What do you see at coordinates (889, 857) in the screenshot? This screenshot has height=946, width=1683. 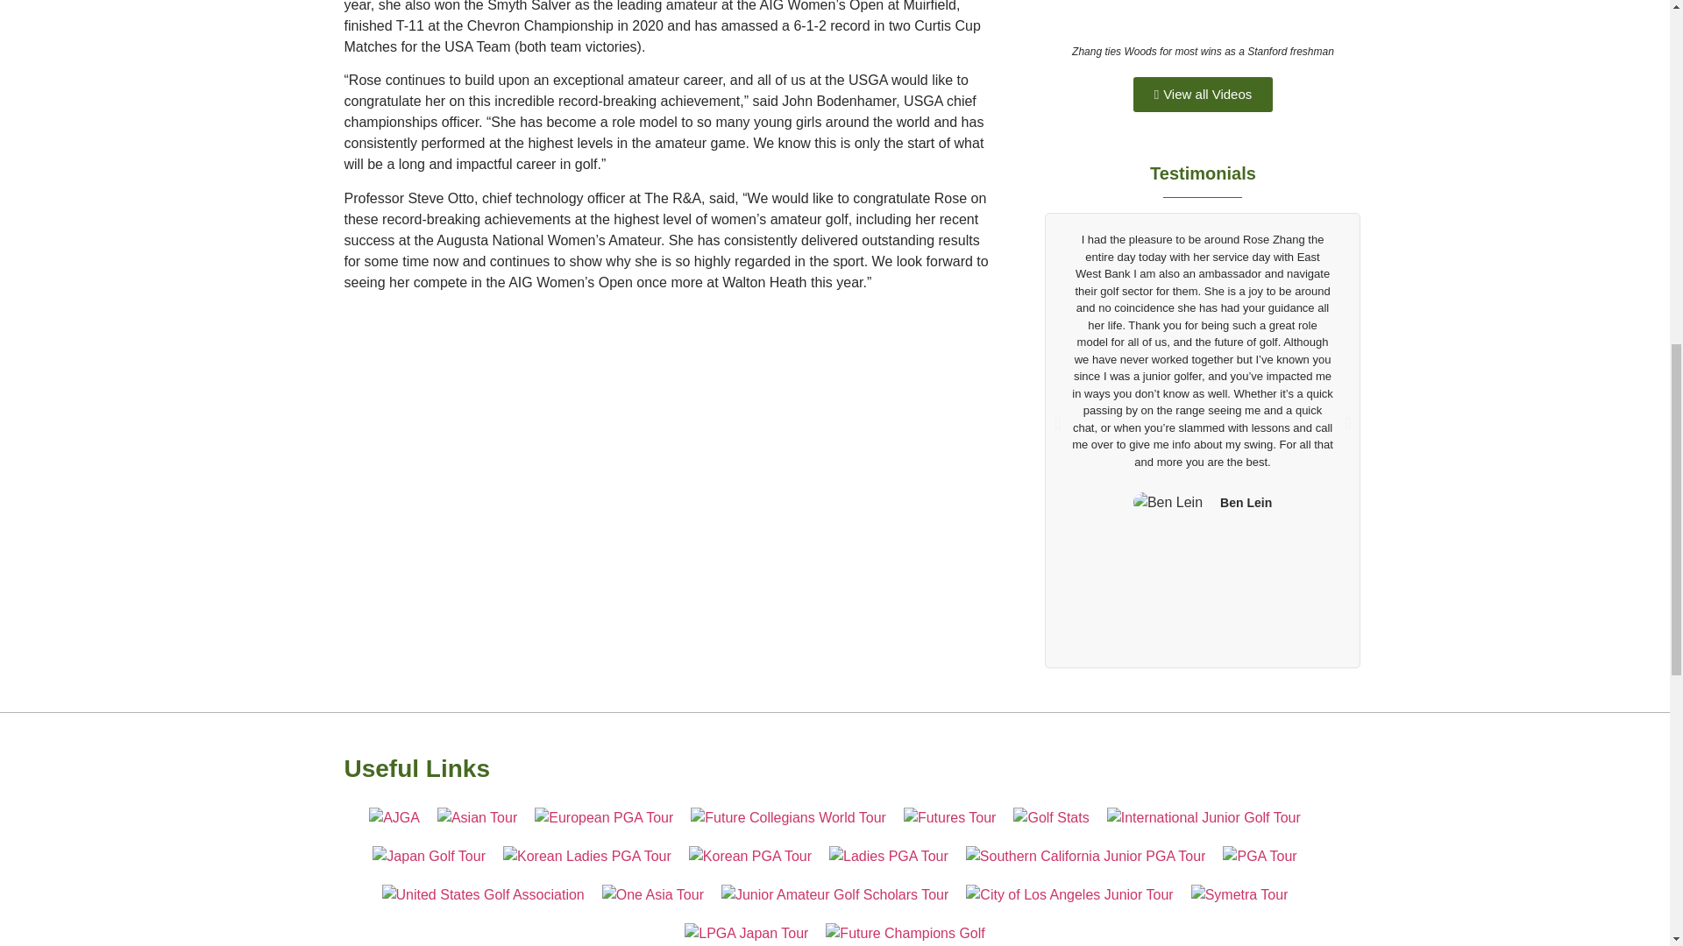 I see `Ladies PGA Tour` at bounding box center [889, 857].